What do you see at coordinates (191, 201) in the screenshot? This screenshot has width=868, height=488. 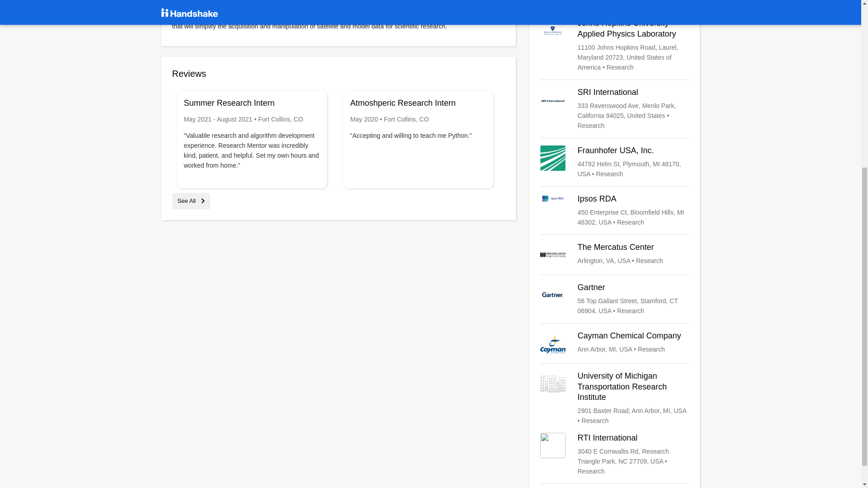 I see `See All` at bounding box center [191, 201].